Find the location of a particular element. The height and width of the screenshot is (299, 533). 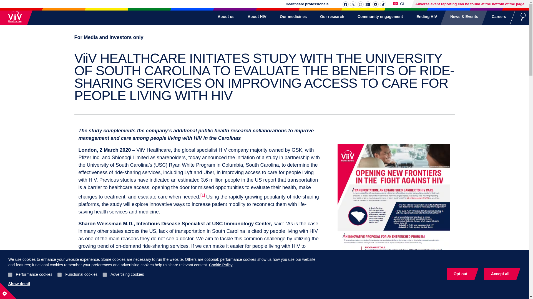

About us is located at coordinates (223, 17).